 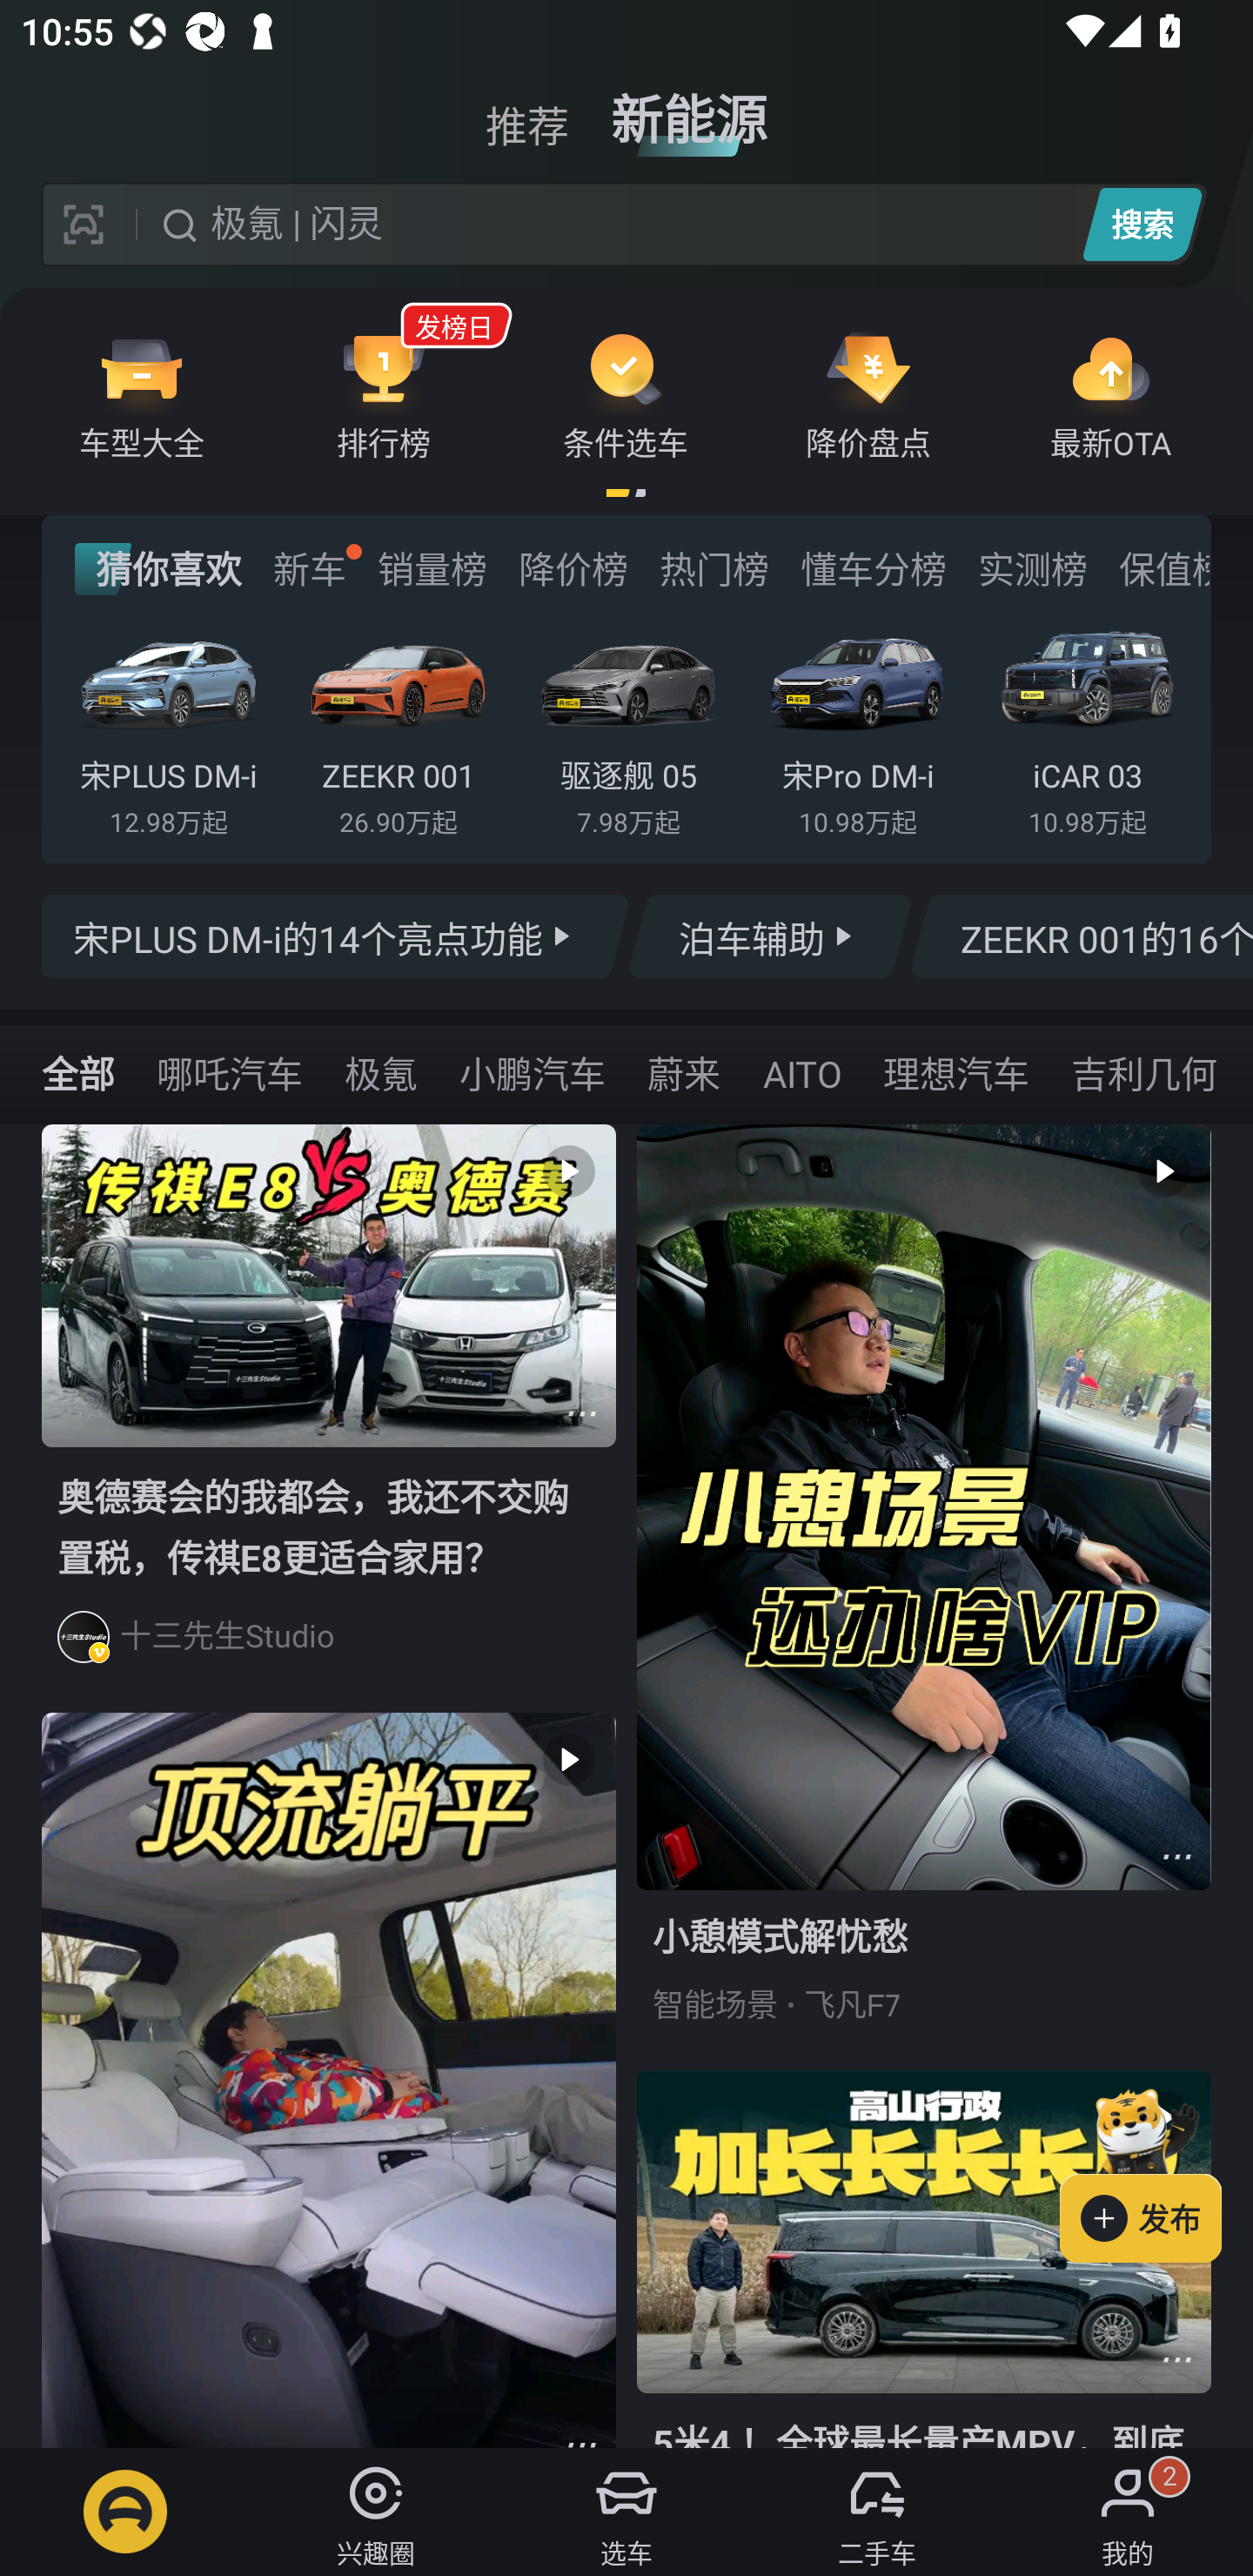 What do you see at coordinates (158, 569) in the screenshot?
I see `猜你喜欢` at bounding box center [158, 569].